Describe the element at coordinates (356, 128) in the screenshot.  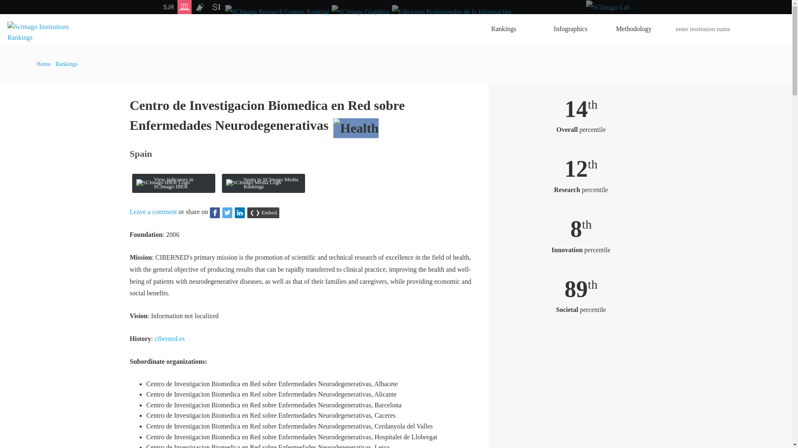
I see `Health` at that location.